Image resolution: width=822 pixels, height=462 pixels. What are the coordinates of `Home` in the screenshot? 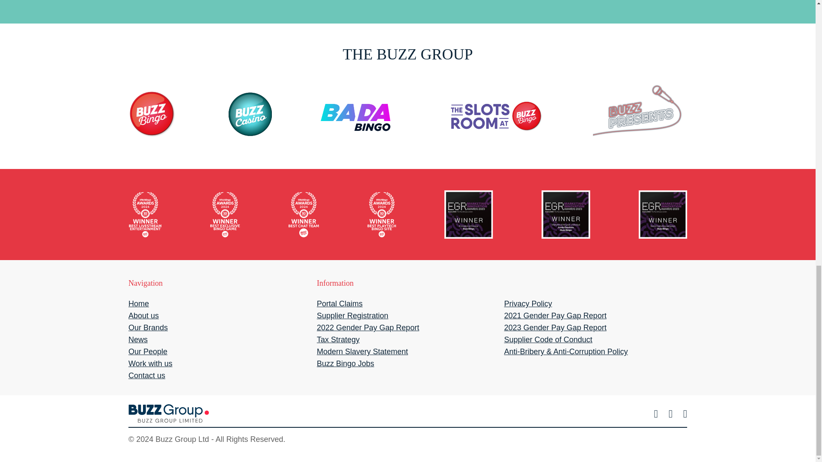 It's located at (138, 304).